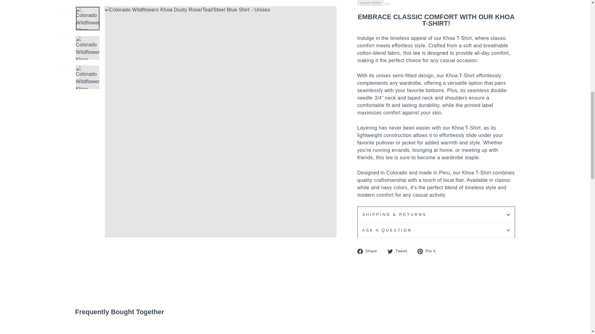  I want to click on Tweet on Twitter, so click(399, 251).